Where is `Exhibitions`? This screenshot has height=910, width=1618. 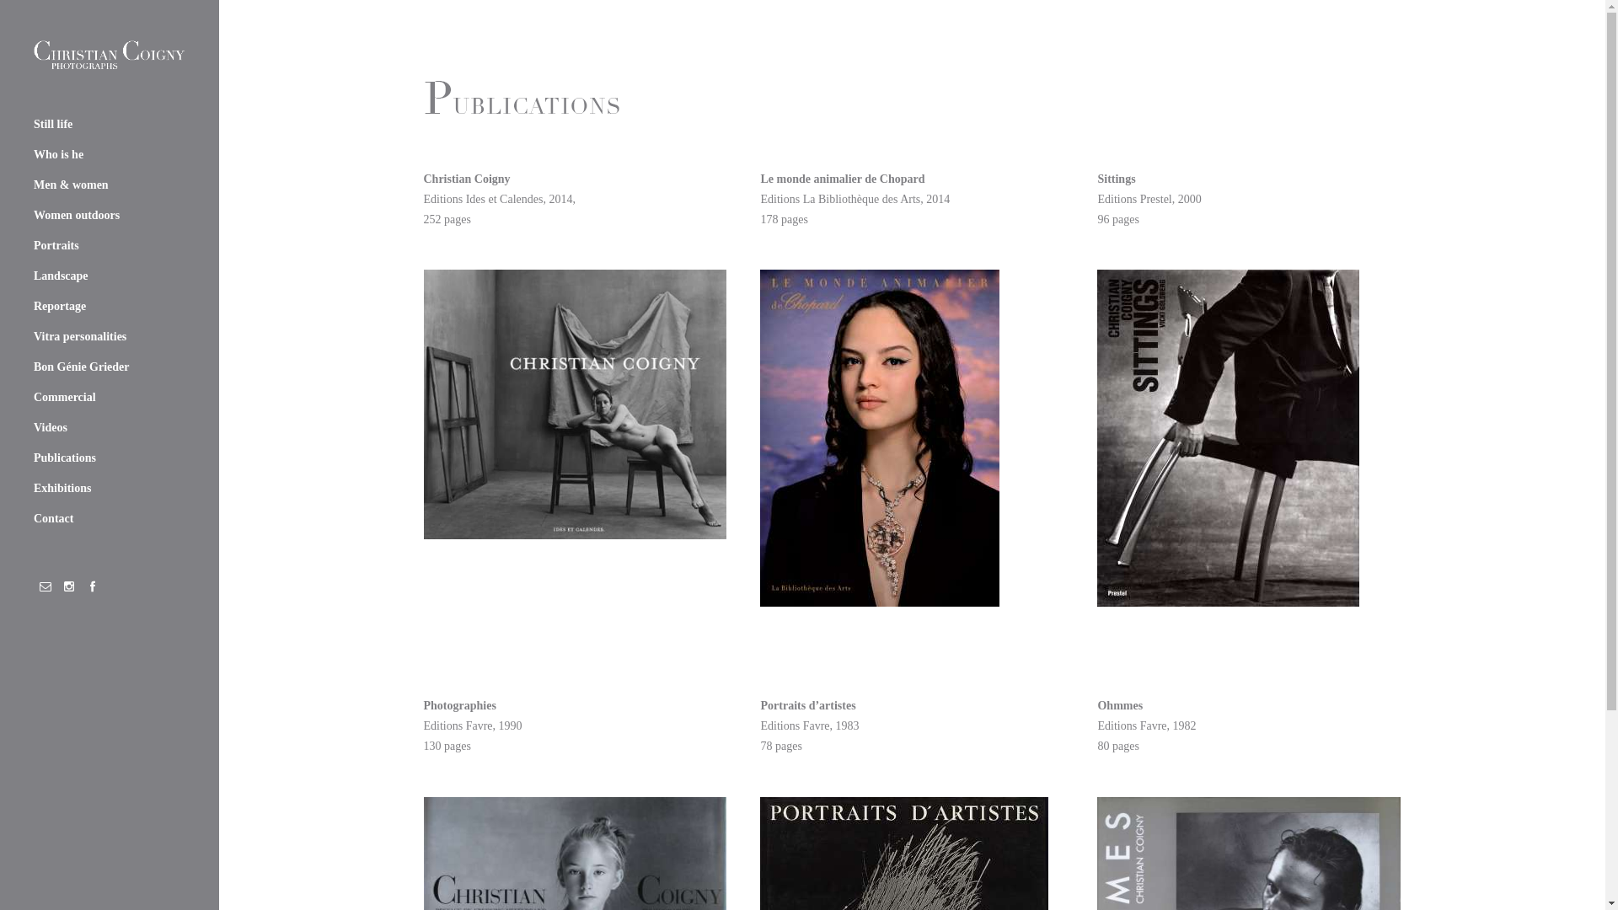
Exhibitions is located at coordinates (110, 489).